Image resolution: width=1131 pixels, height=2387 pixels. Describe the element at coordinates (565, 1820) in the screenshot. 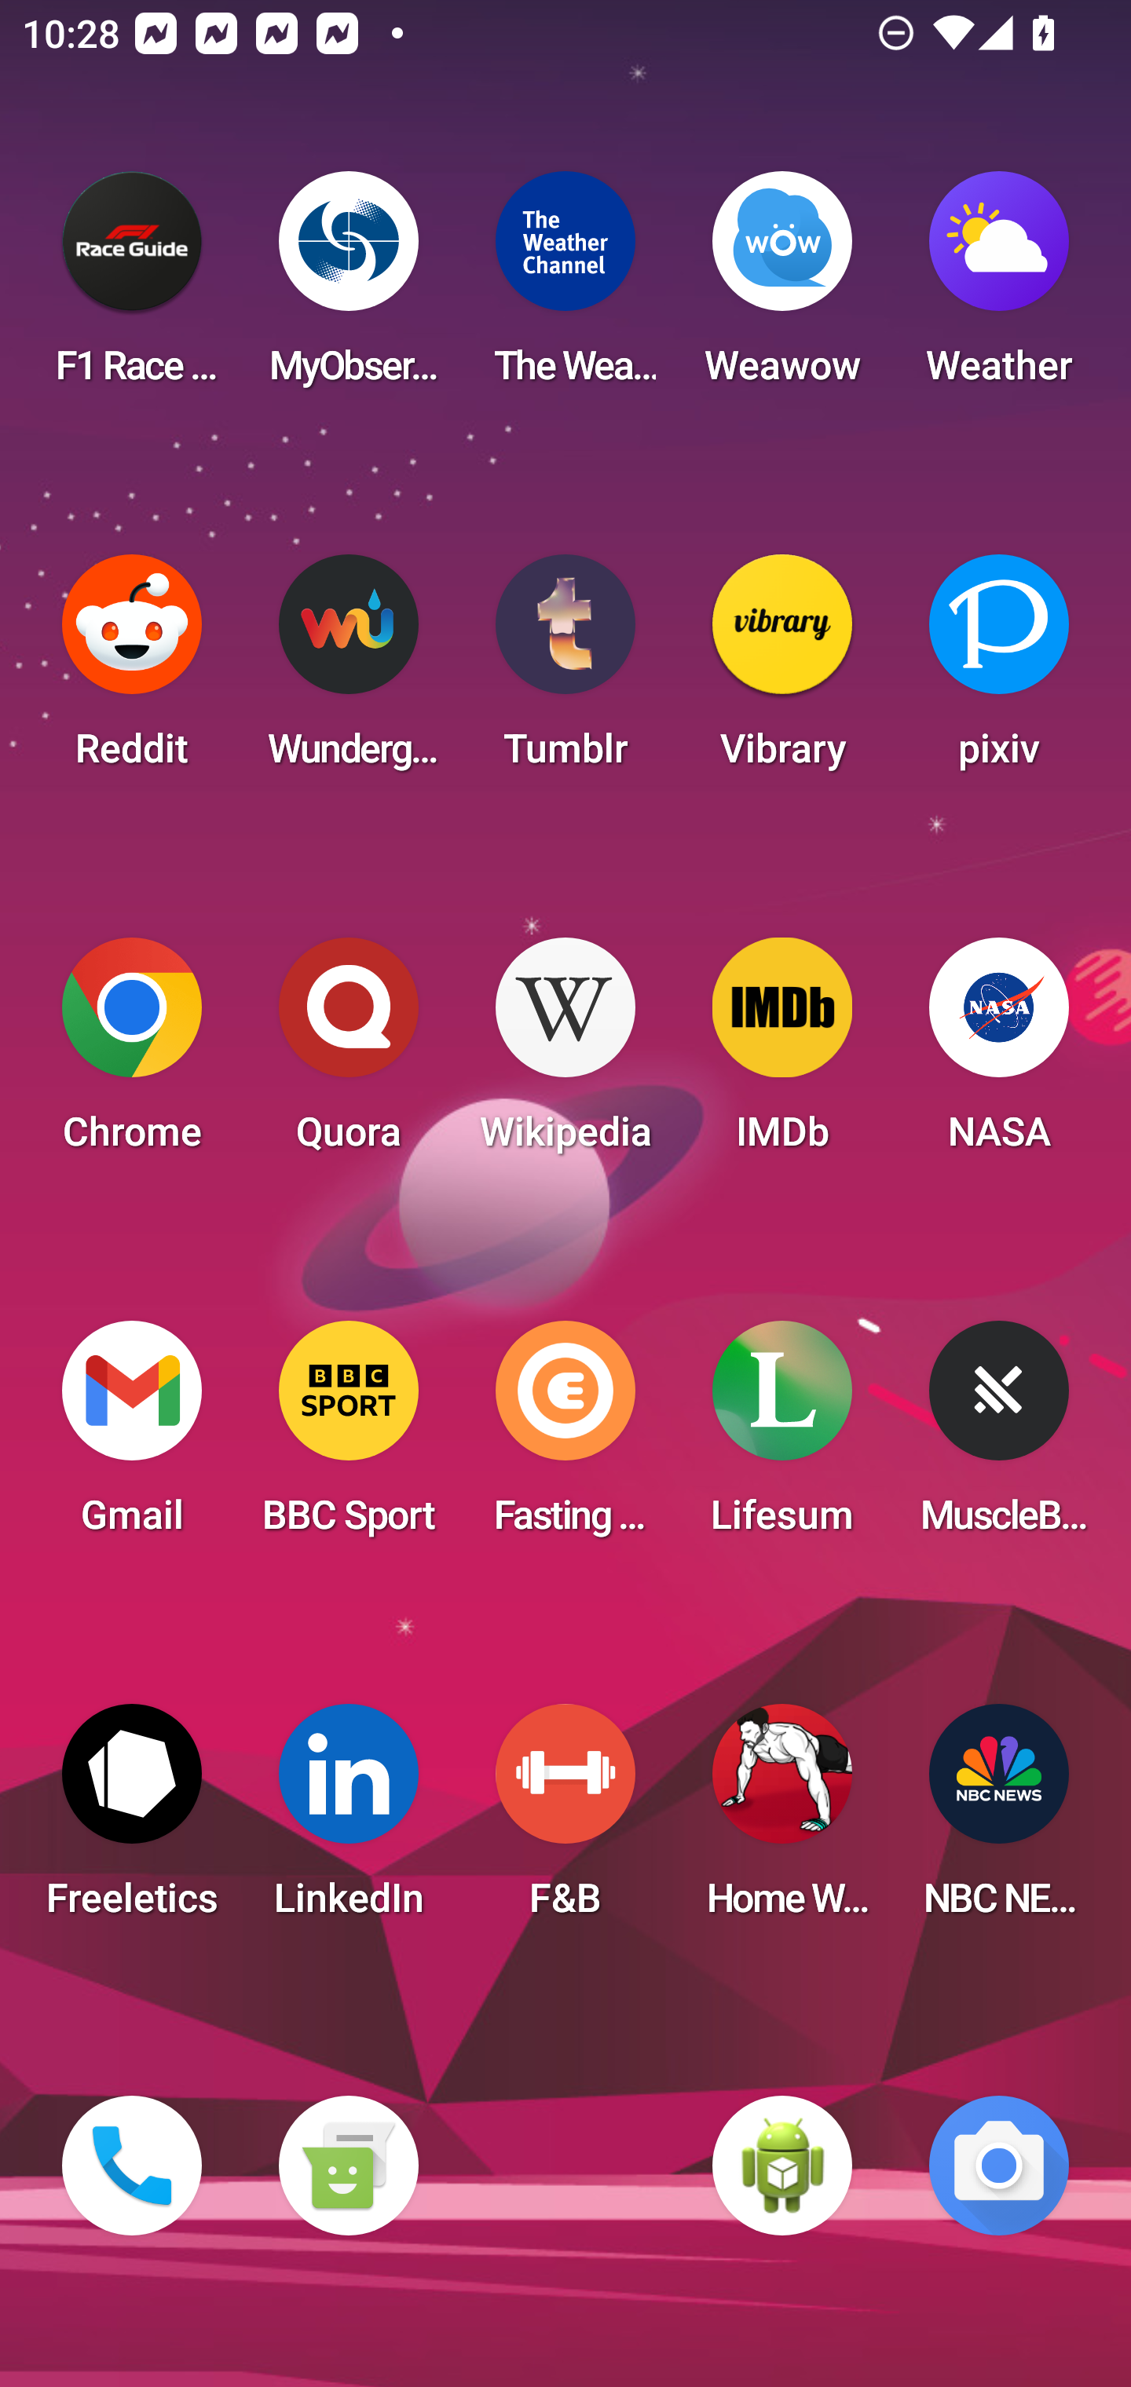

I see `F&B` at that location.